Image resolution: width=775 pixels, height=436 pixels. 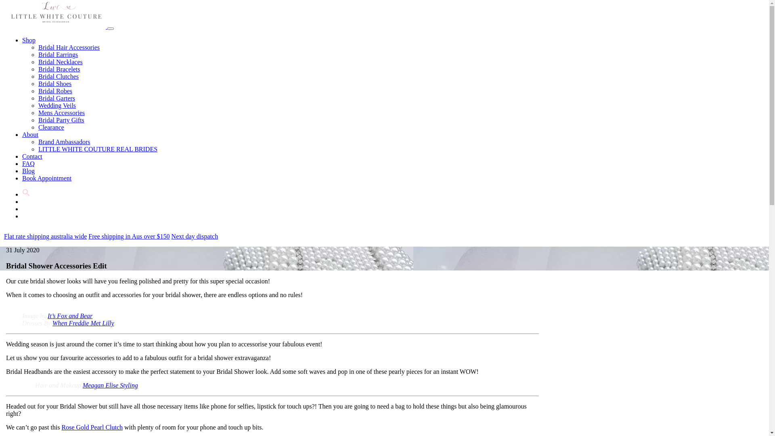 What do you see at coordinates (28, 164) in the screenshot?
I see `FAQ` at bounding box center [28, 164].